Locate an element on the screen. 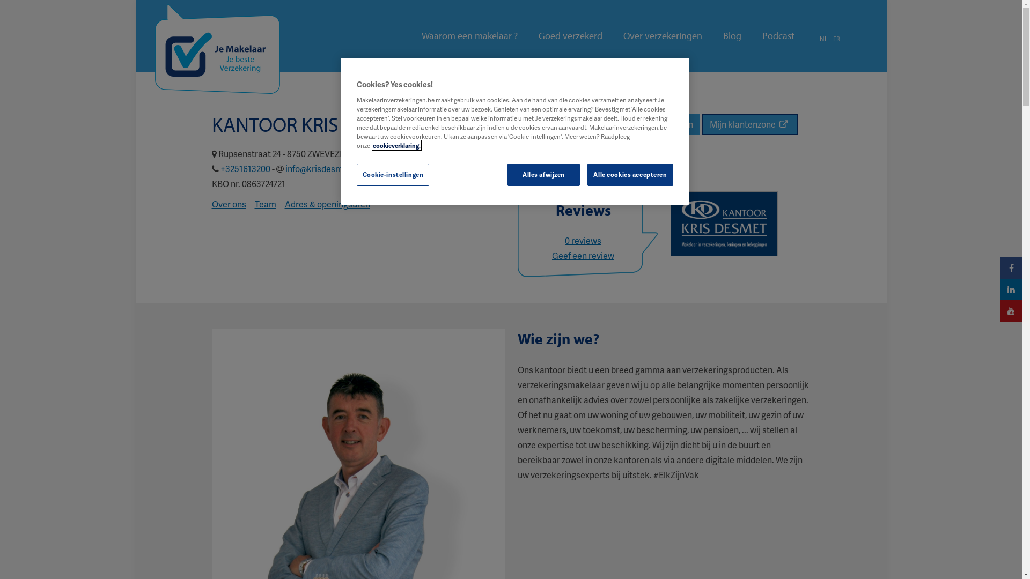  Geef een review is located at coordinates (583, 255).